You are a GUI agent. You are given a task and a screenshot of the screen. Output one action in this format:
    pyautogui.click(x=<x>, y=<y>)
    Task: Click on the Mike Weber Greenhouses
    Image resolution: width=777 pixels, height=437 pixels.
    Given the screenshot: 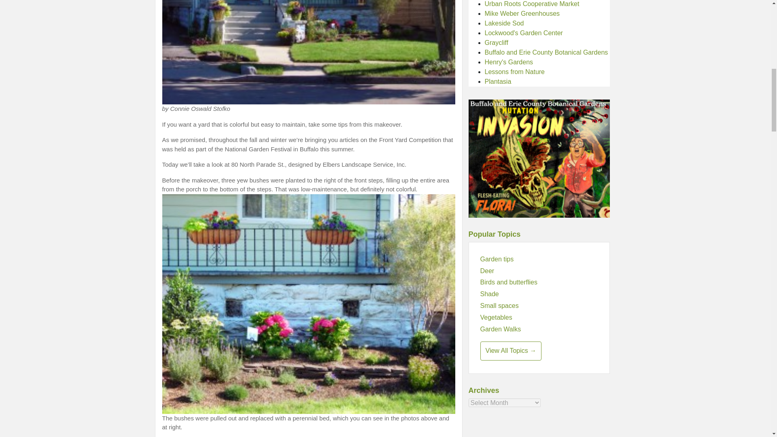 What is the action you would take?
    pyautogui.click(x=522, y=13)
    